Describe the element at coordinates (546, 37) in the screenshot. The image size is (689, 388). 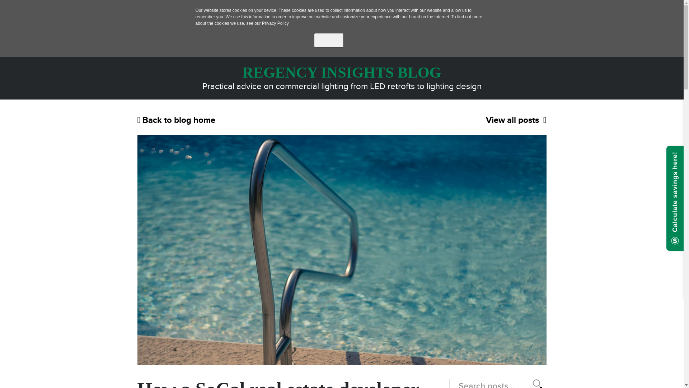
I see `Search` at that location.